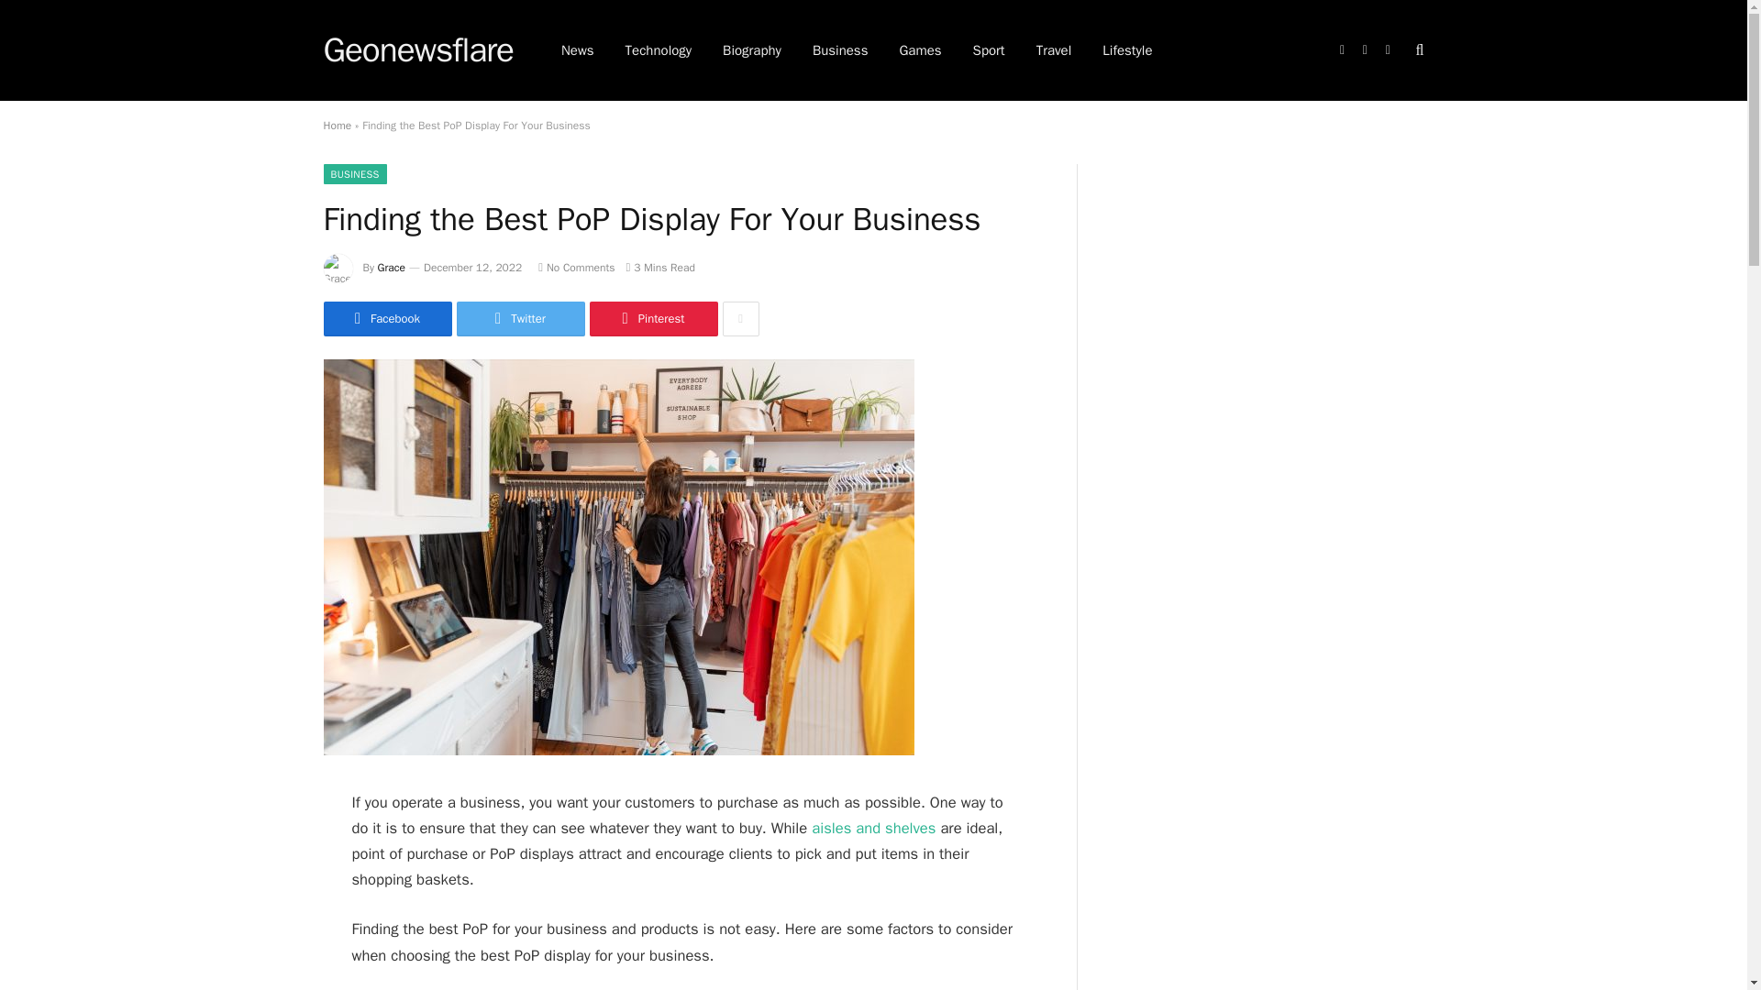 The height and width of the screenshot is (990, 1761). I want to click on Geonewsflare, so click(416, 50).